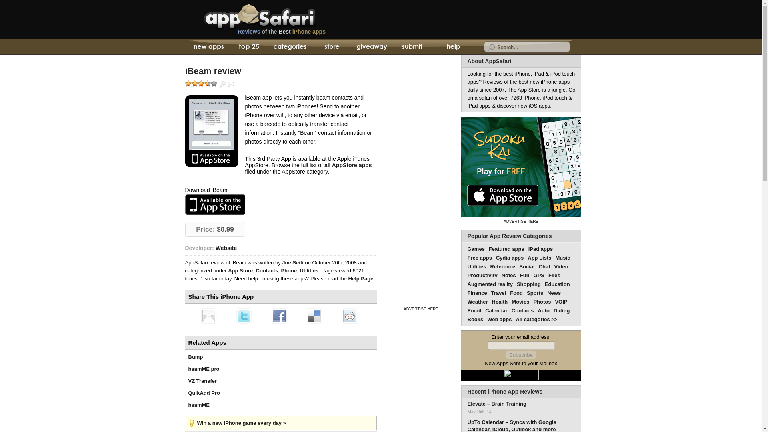  I want to click on VZ Transfer, so click(202, 381).